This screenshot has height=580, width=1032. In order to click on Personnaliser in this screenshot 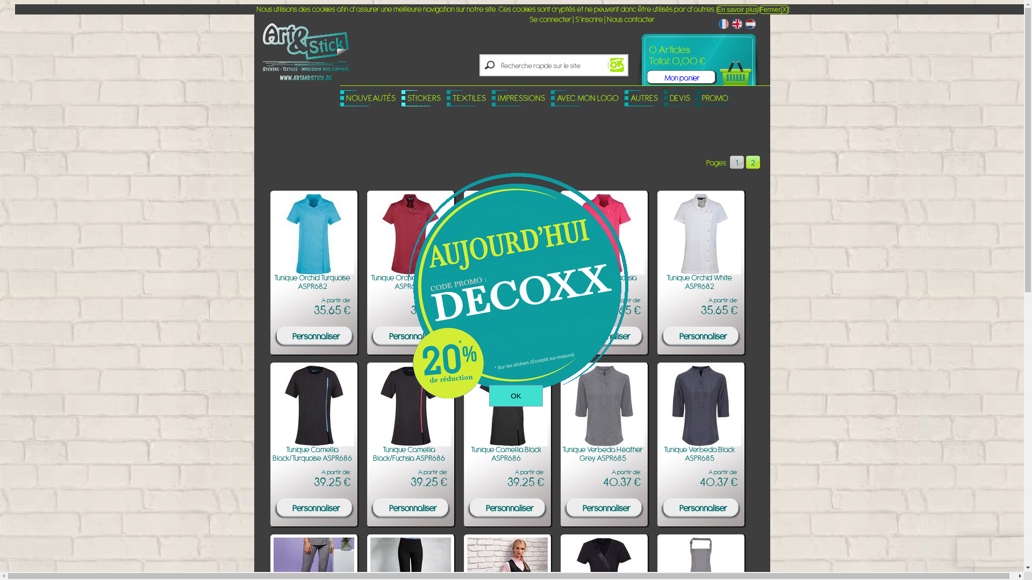, I will do `click(514, 350)`.